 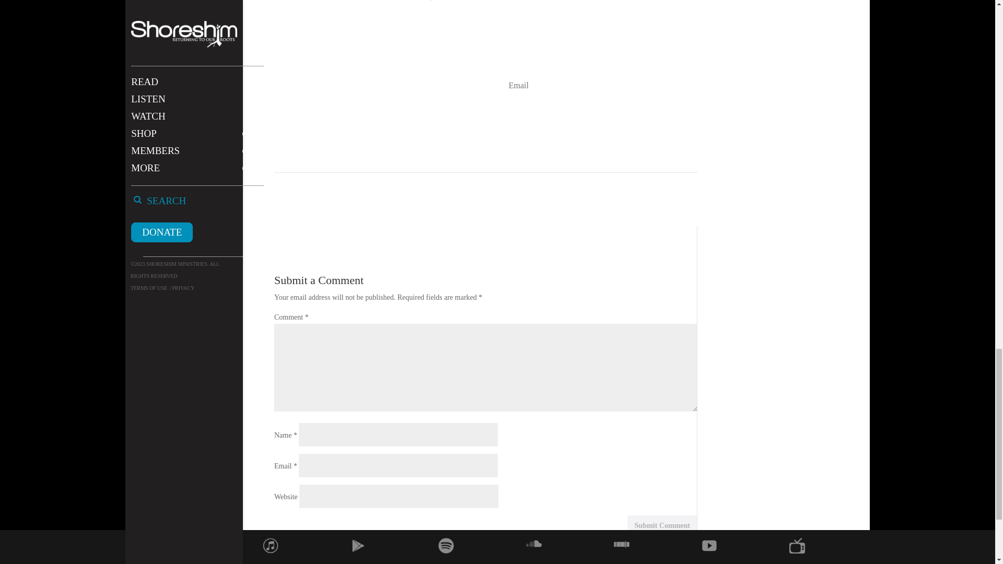 What do you see at coordinates (592, 118) in the screenshot?
I see `SIGN UP` at bounding box center [592, 118].